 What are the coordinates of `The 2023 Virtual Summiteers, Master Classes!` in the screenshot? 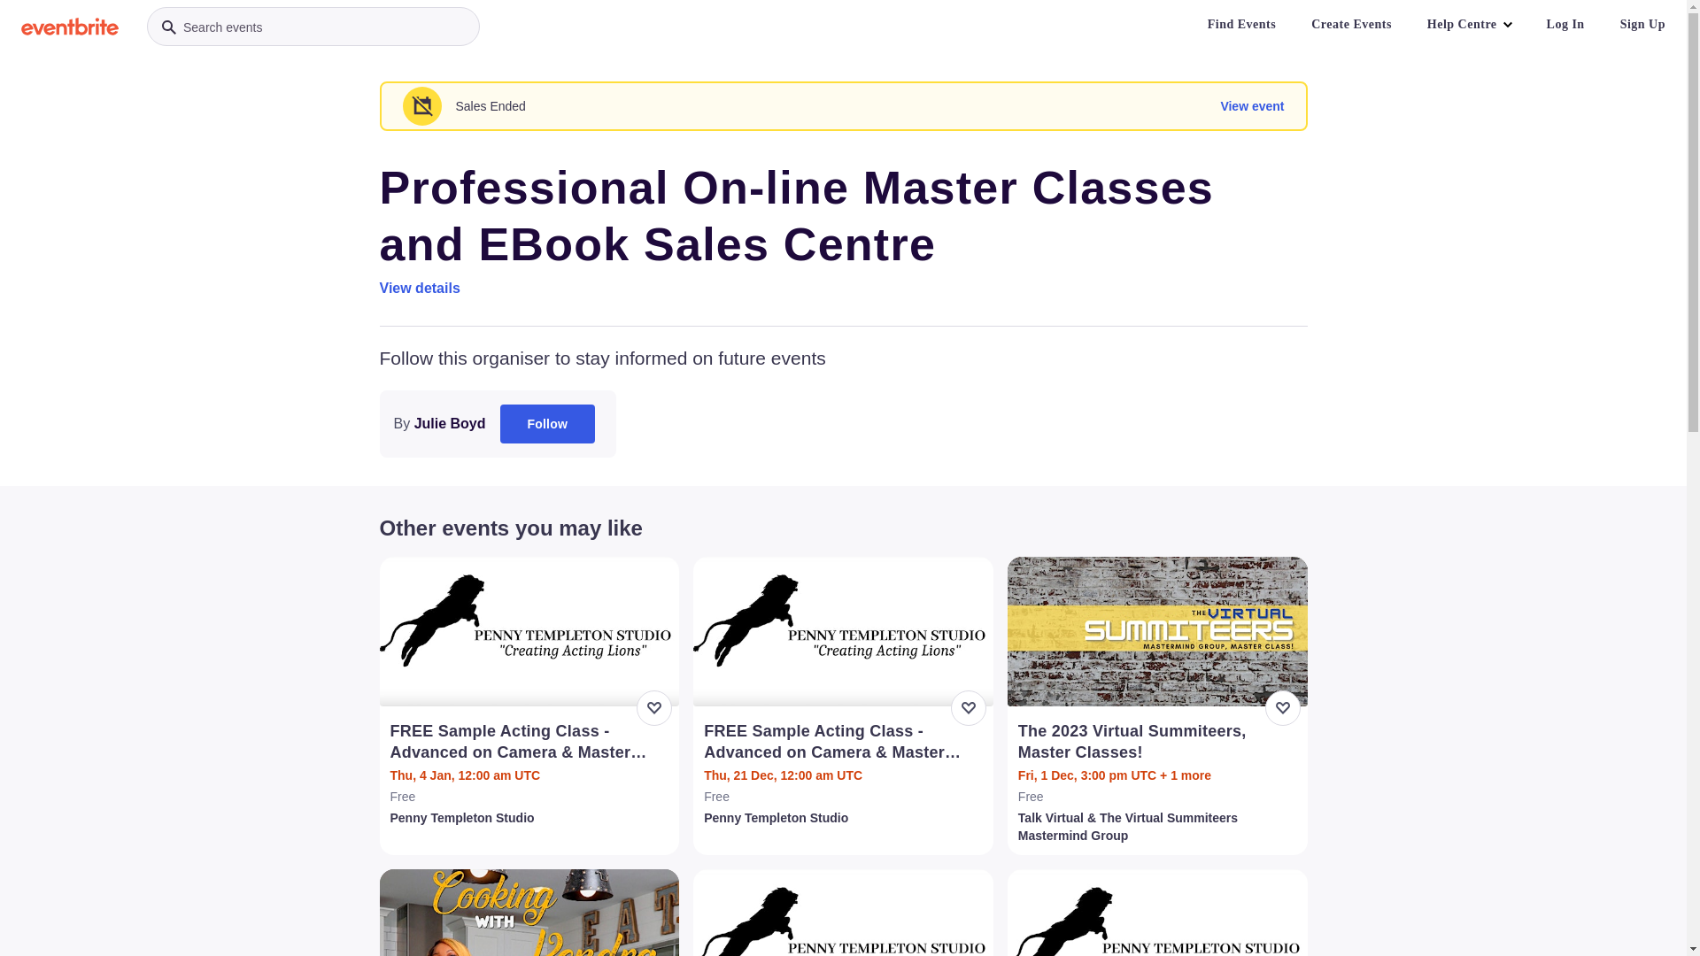 It's located at (1160, 742).